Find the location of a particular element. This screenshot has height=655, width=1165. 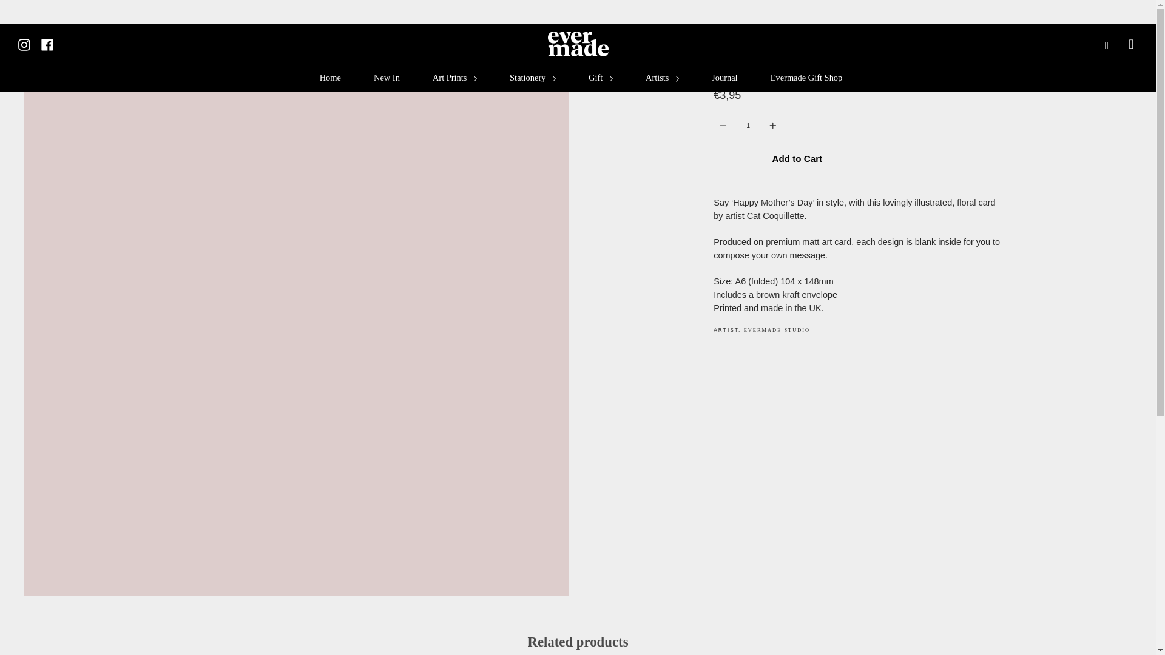

Facebook is located at coordinates (47, 43).